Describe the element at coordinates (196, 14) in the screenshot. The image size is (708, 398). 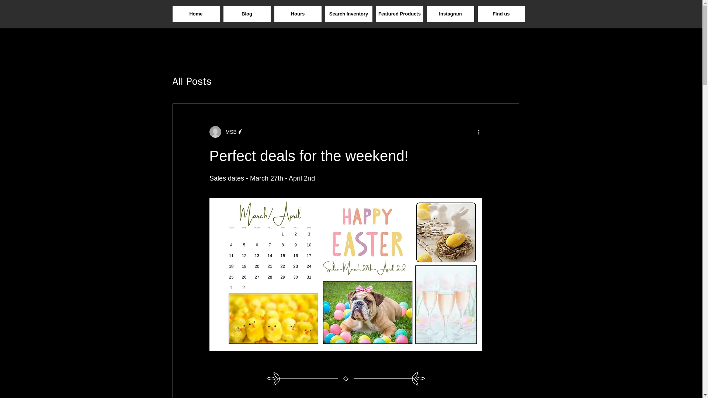
I see `Home` at that location.